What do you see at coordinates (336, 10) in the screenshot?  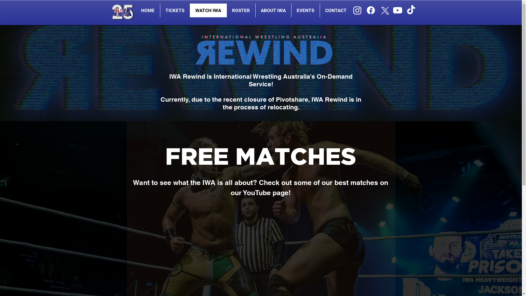 I see `CONTACT` at bounding box center [336, 10].